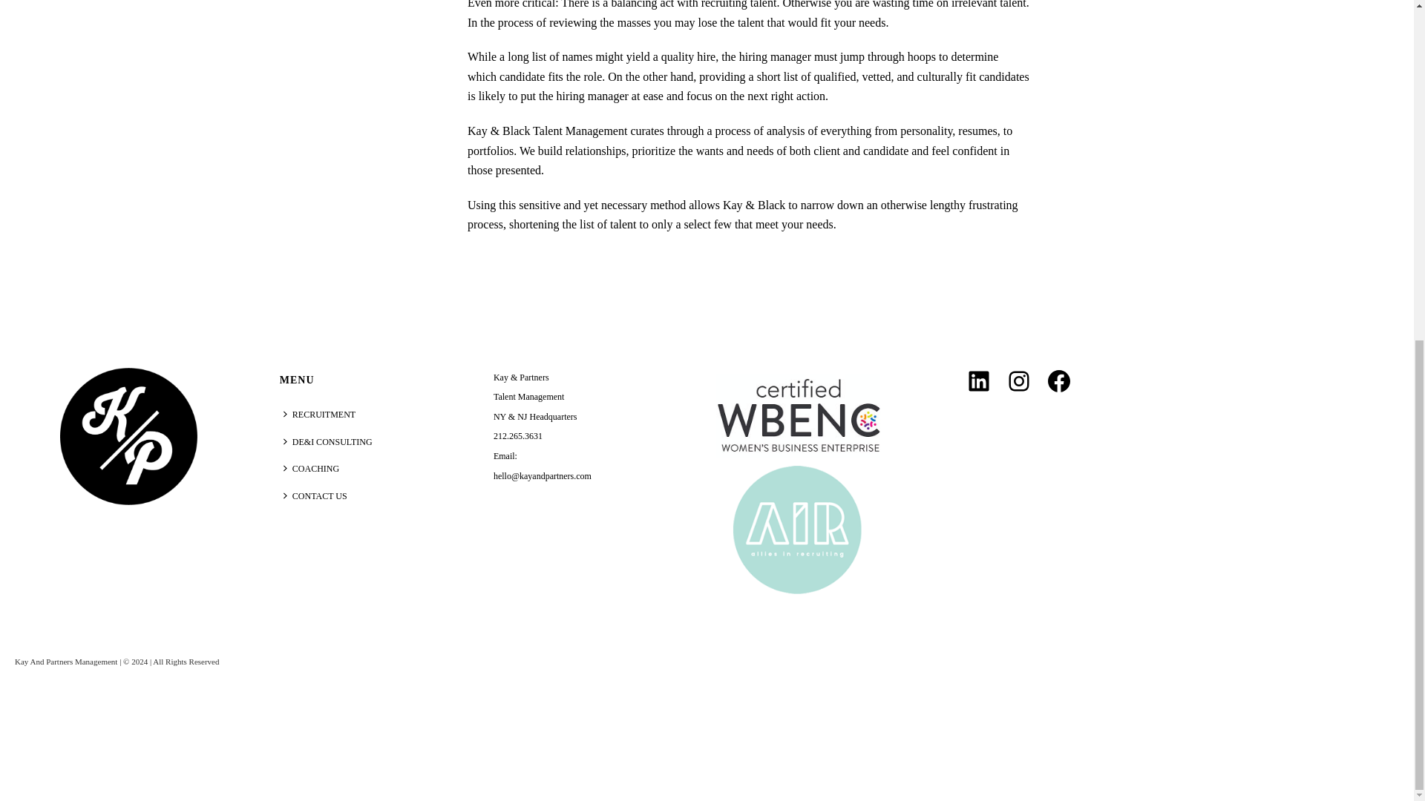  Describe the element at coordinates (1018, 381) in the screenshot. I see `Instagram` at that location.